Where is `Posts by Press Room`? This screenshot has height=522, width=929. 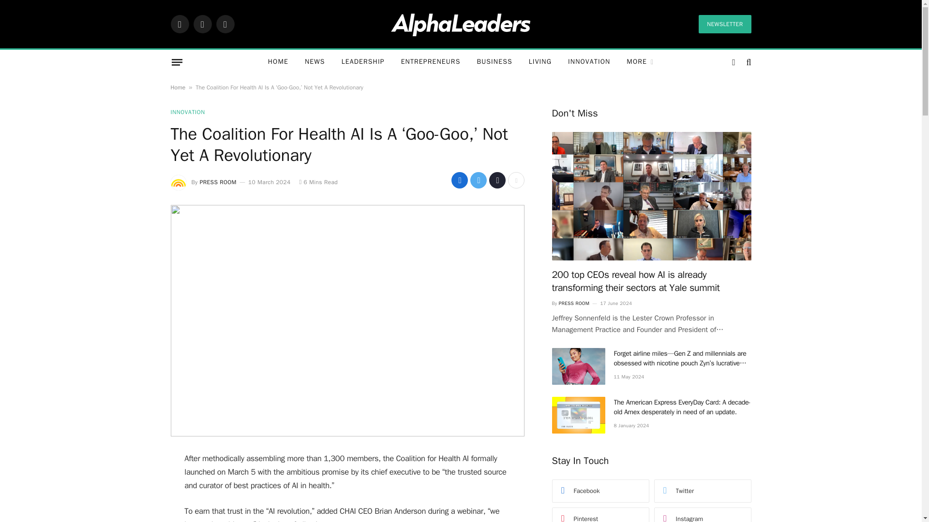
Posts by Press Room is located at coordinates (218, 182).